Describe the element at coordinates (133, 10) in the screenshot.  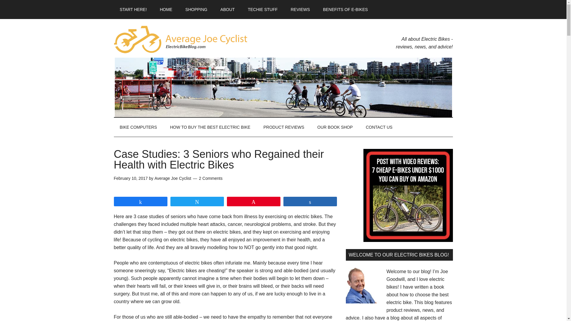
I see `START HERE!` at that location.